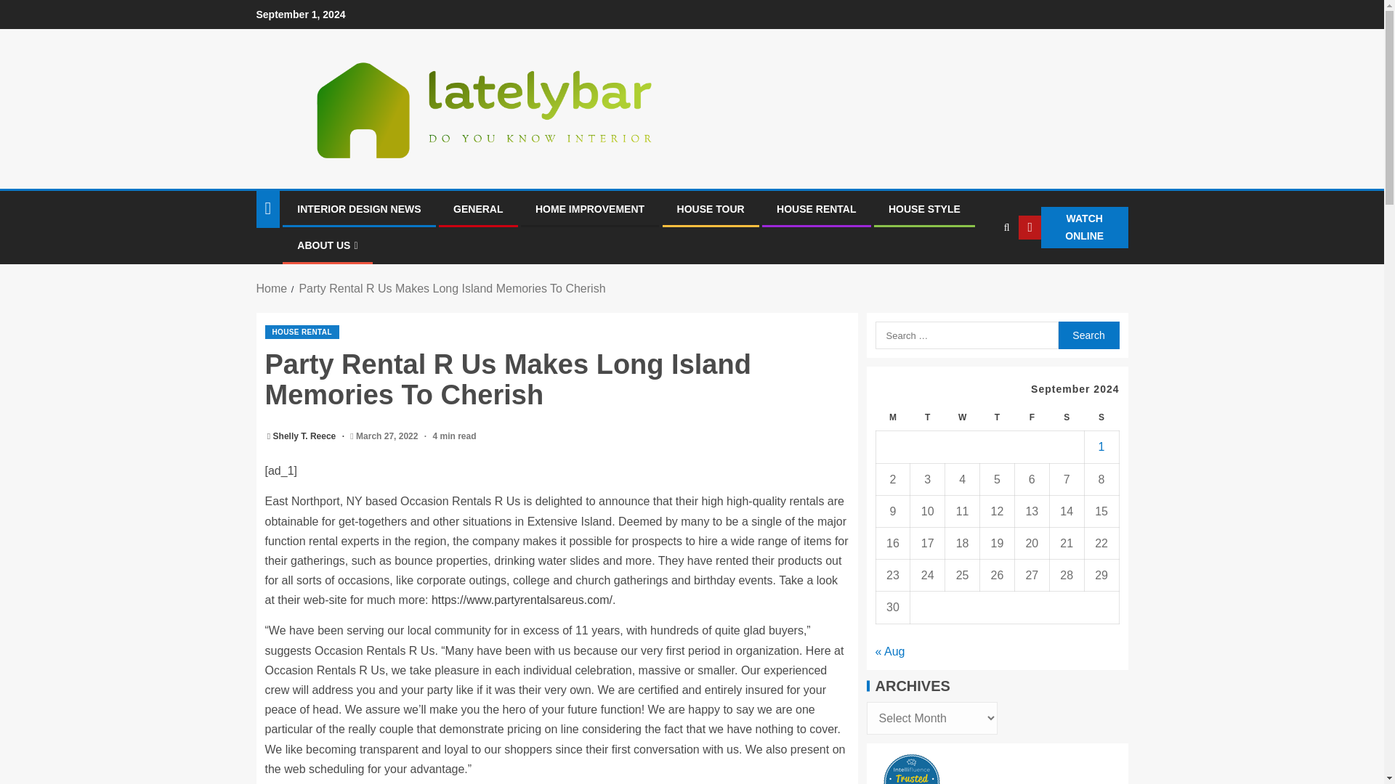 The height and width of the screenshot is (784, 1395). Describe the element at coordinates (452, 288) in the screenshot. I see `Party Rental R Us Makes Long Island Memories To Cherish` at that location.